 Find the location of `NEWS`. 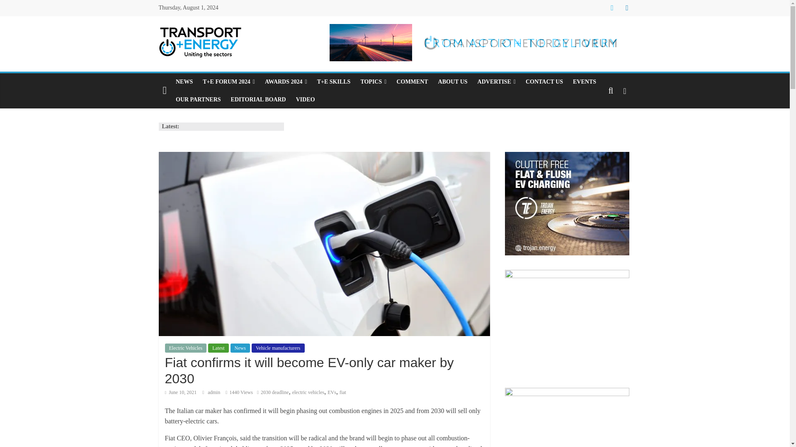

NEWS is located at coordinates (184, 82).